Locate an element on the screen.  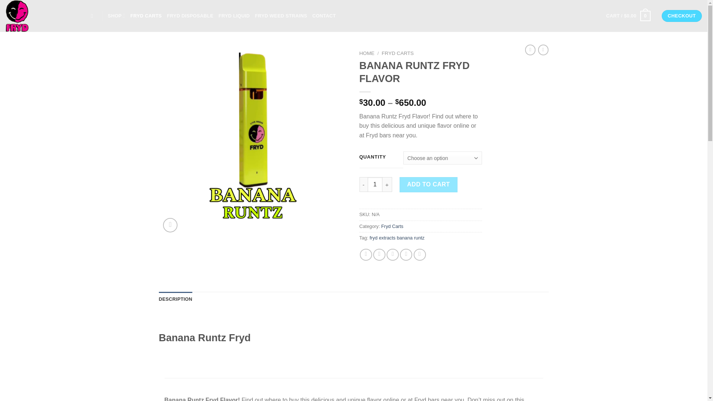
SHOP is located at coordinates (116, 16).